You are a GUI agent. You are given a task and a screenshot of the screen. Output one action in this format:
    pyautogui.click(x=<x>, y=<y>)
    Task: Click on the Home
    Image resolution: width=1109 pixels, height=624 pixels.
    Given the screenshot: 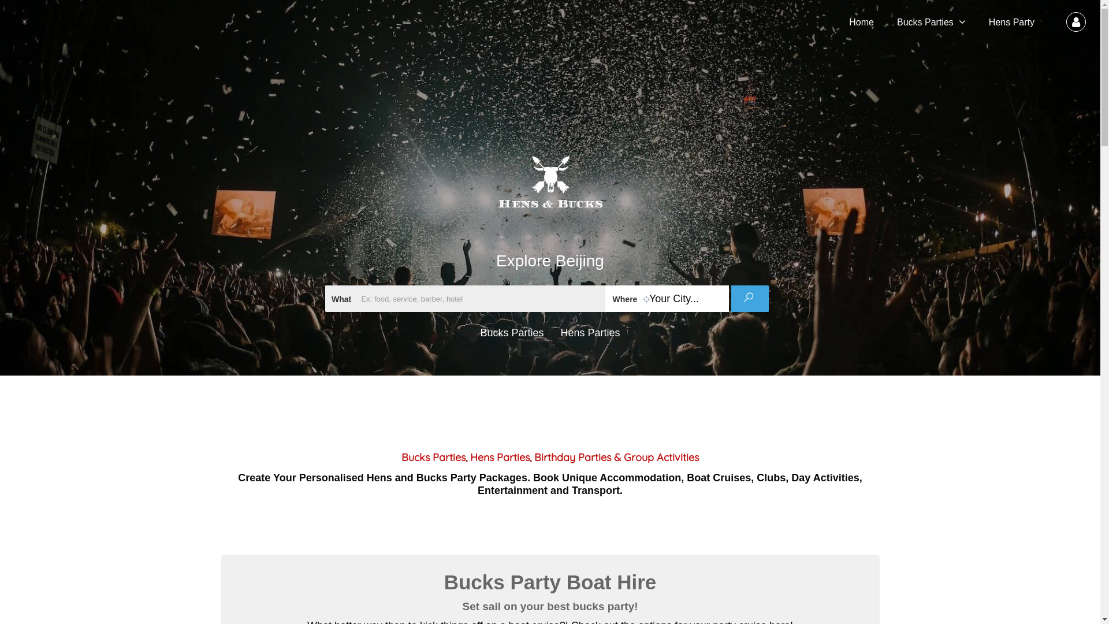 What is the action you would take?
    pyautogui.click(x=862, y=22)
    